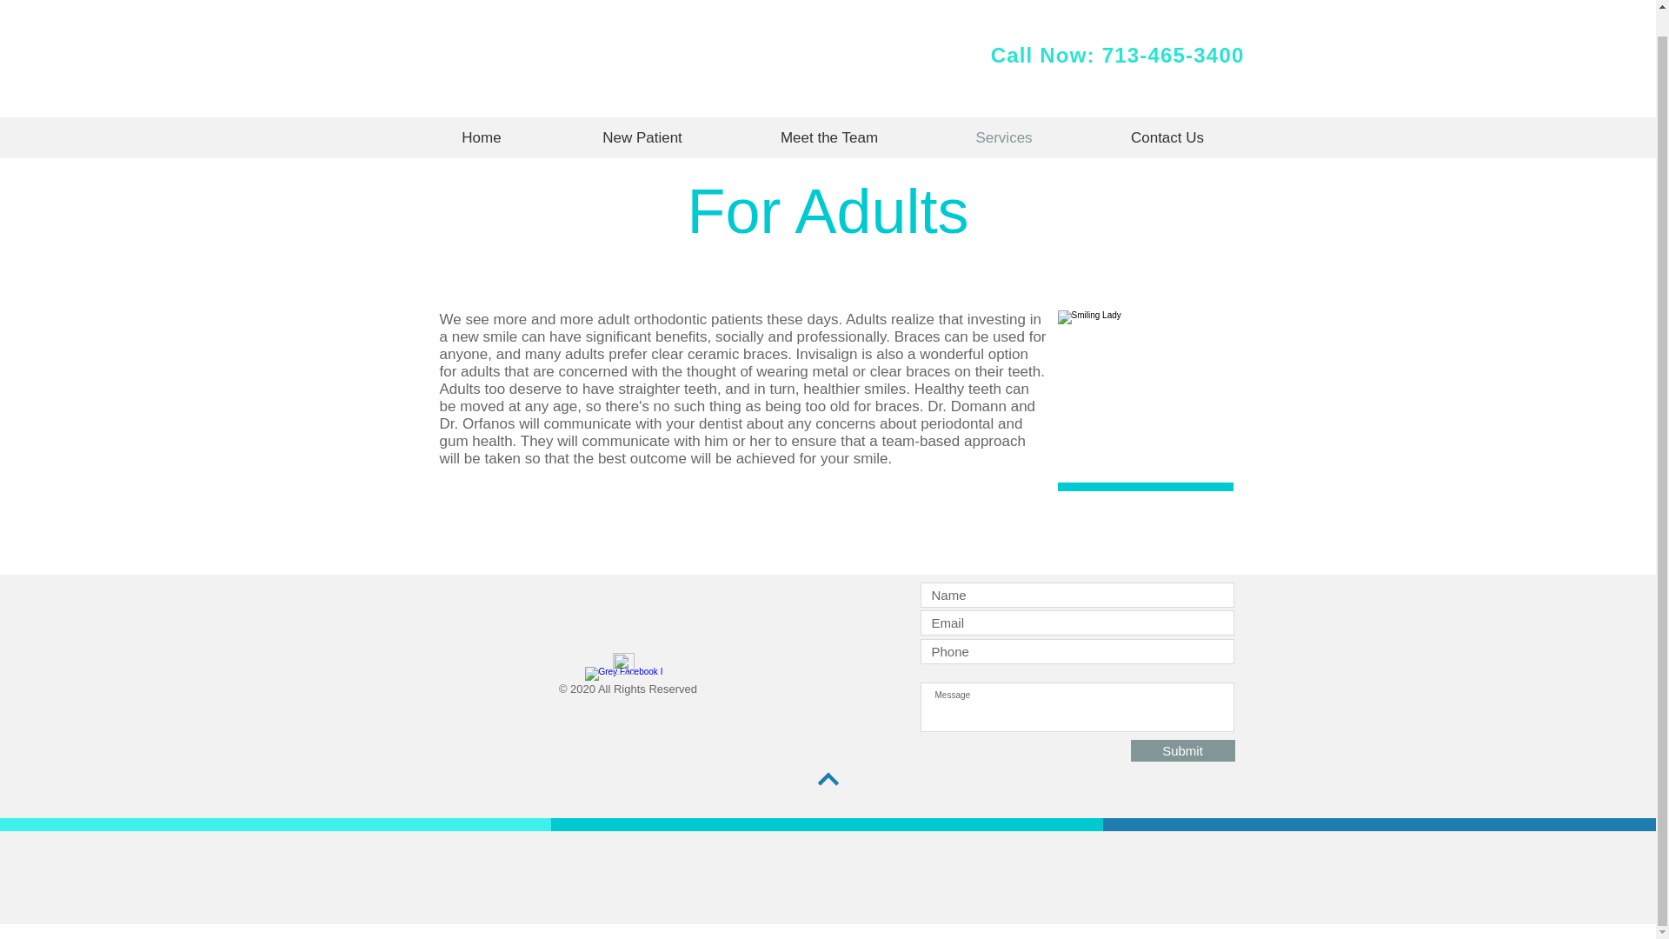  I want to click on Meet the Team, so click(829, 137).